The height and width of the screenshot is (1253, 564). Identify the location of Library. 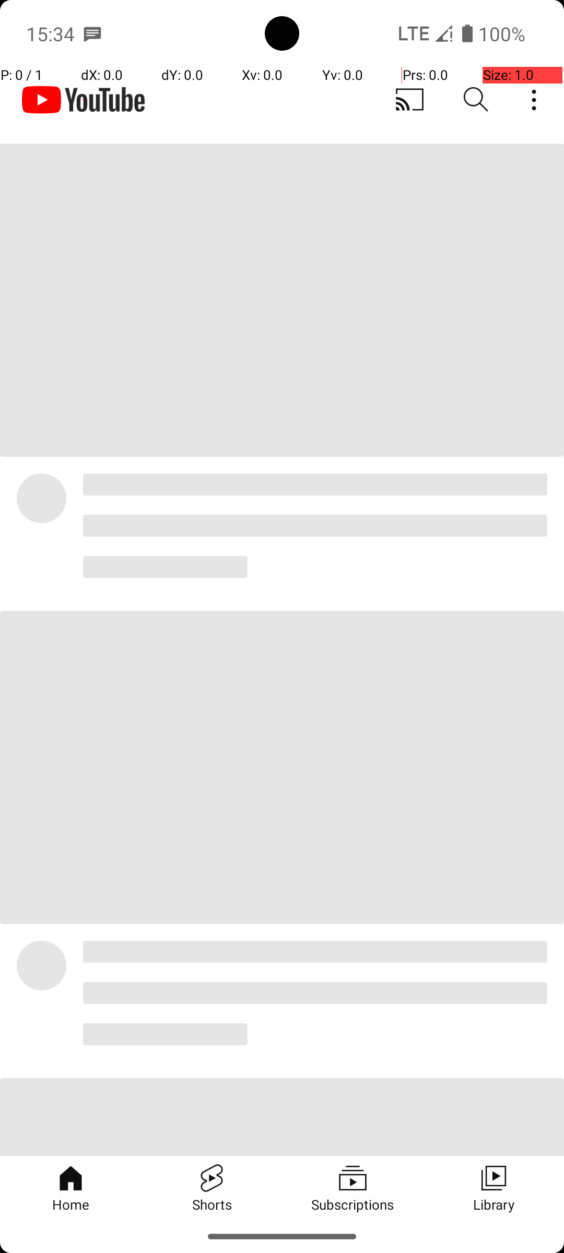
(494, 1187).